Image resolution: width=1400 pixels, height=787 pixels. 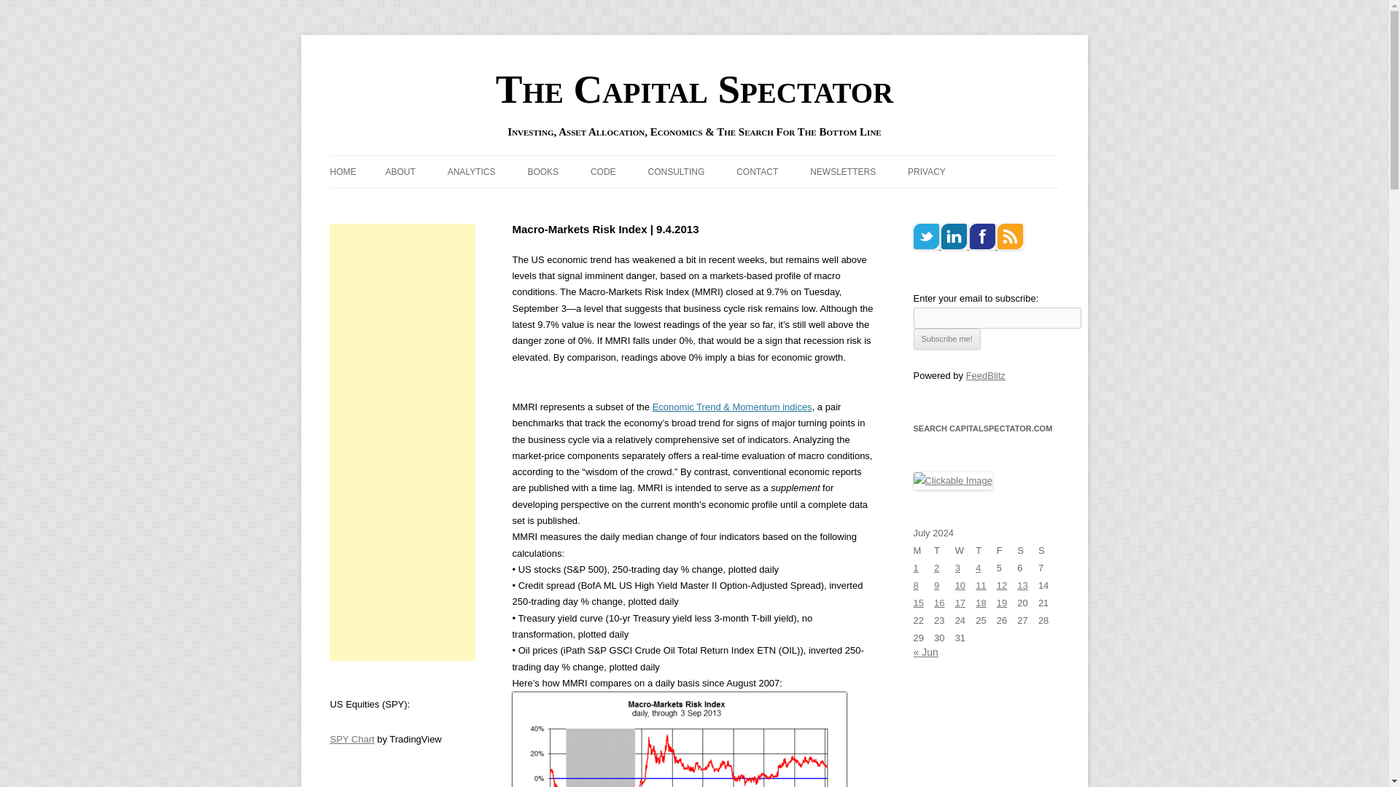 I want to click on 10, so click(x=960, y=585).